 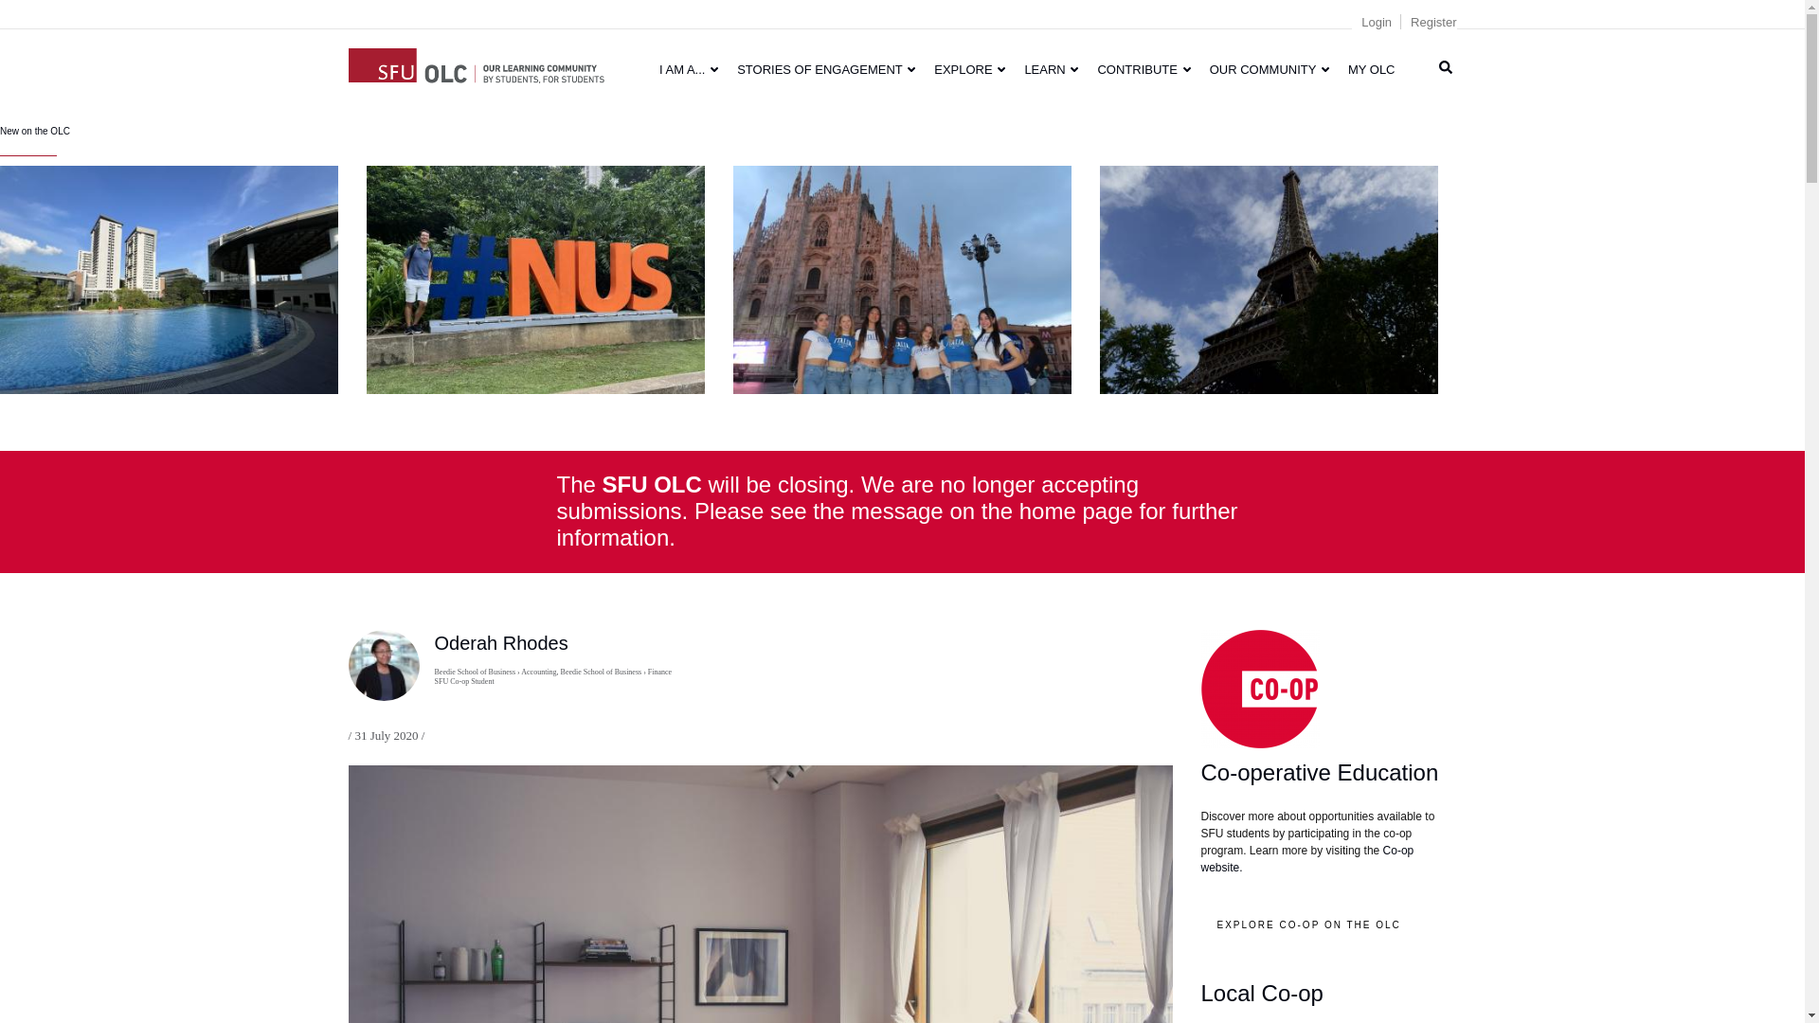 What do you see at coordinates (826, 69) in the screenshot?
I see `STORIES OF ENGAGEMENT` at bounding box center [826, 69].